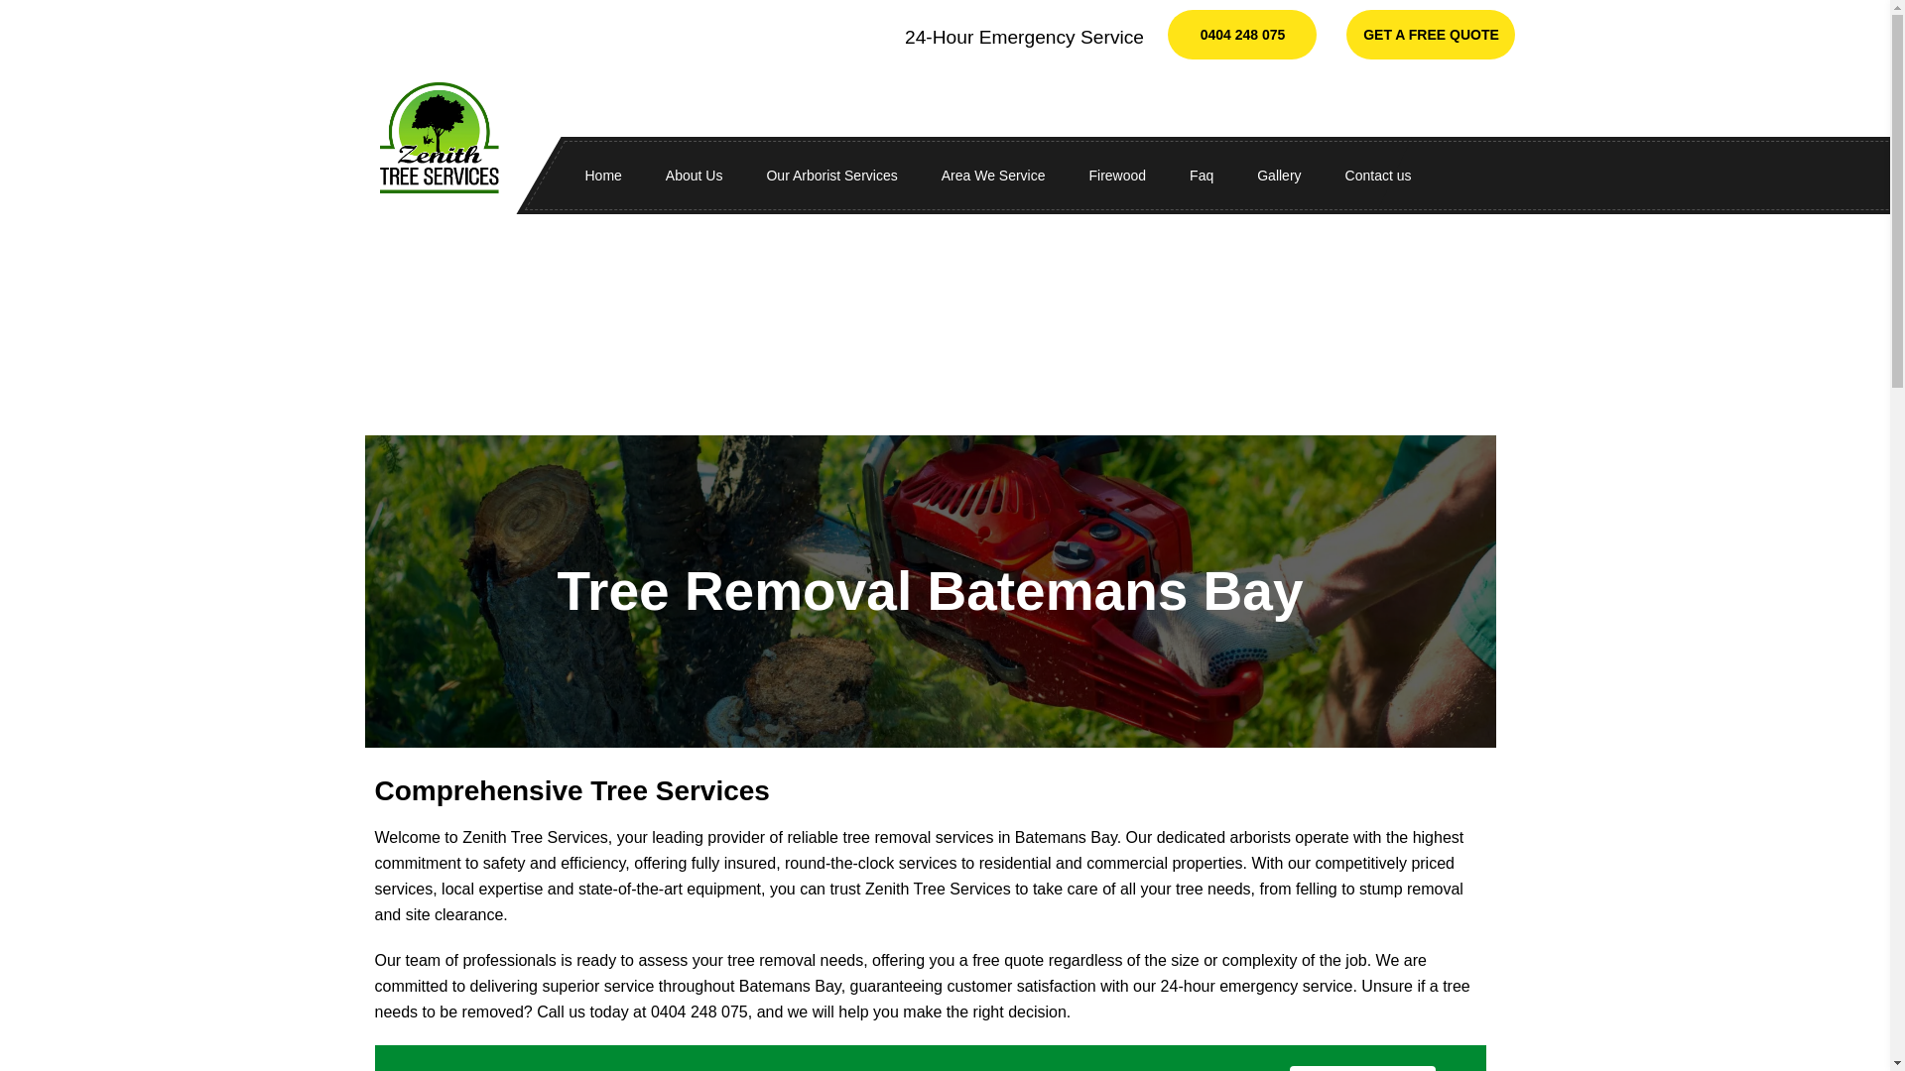 Image resolution: width=1905 pixels, height=1071 pixels. I want to click on Land Clearing, so click(1031, 373).